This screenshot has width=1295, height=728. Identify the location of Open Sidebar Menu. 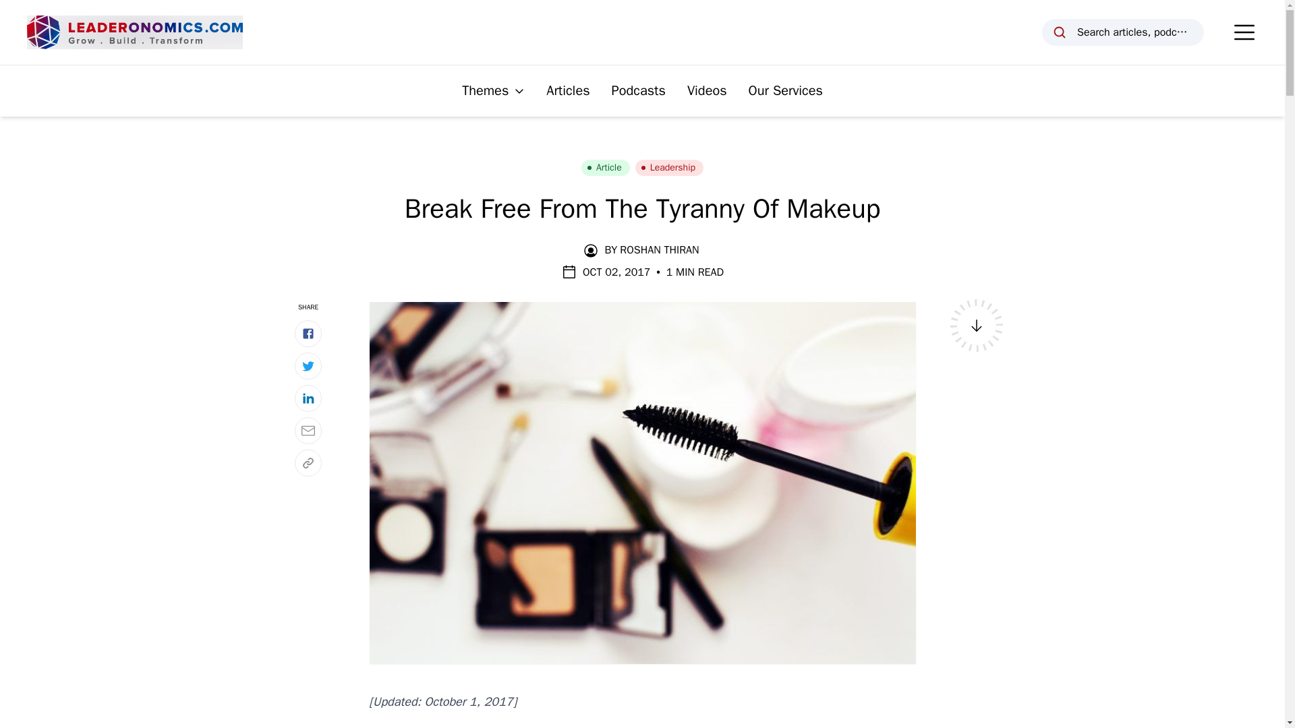
(1244, 32).